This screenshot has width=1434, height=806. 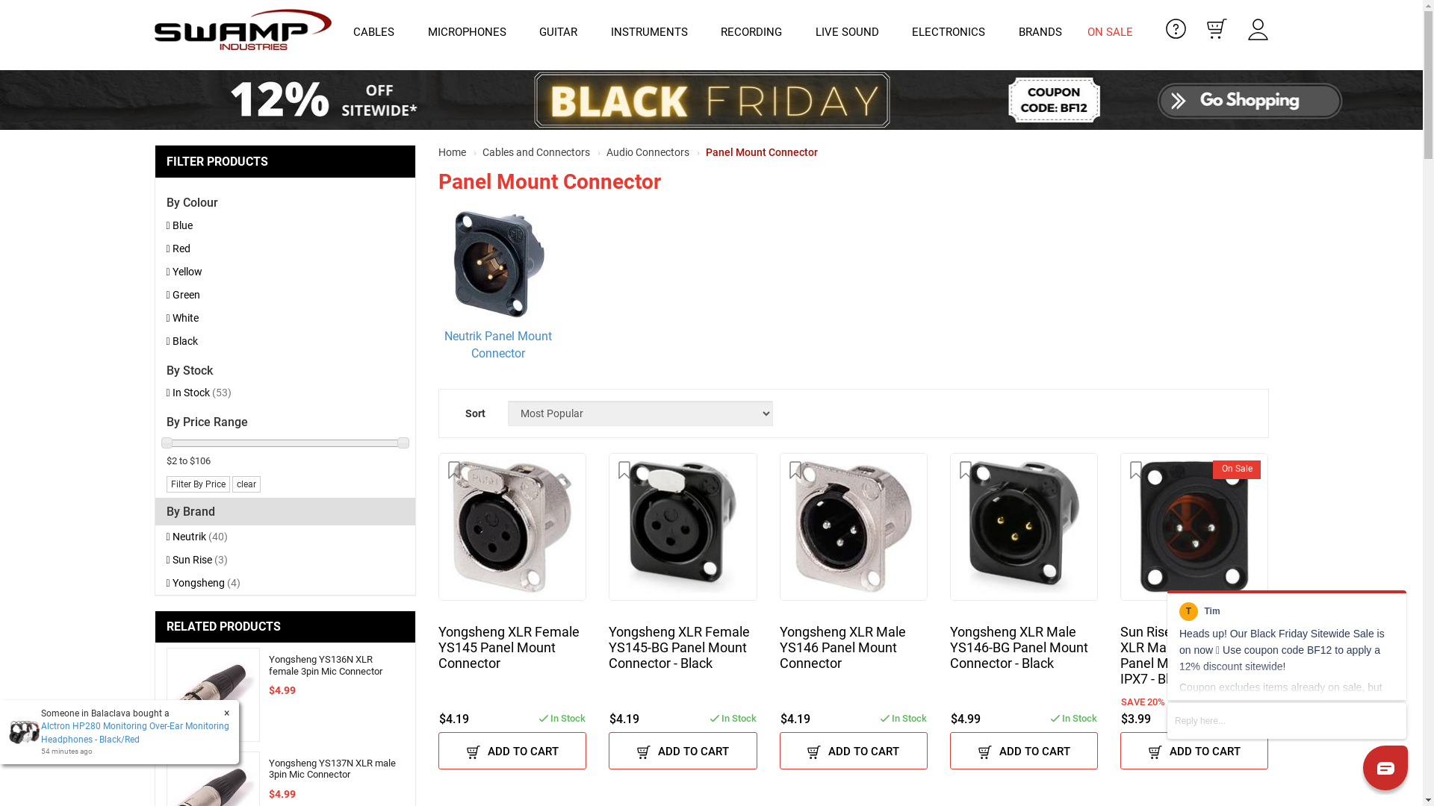 What do you see at coordinates (285, 162) in the screenshot?
I see `FILTER PRODUCTS` at bounding box center [285, 162].